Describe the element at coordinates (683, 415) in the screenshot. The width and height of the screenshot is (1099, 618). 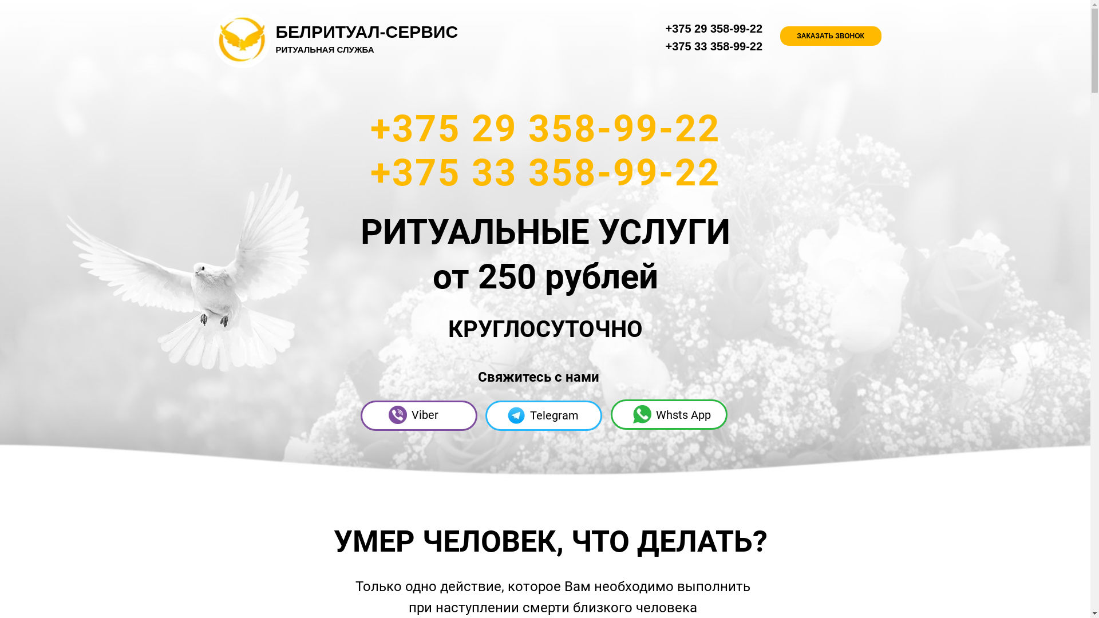
I see `Whsts App` at that location.